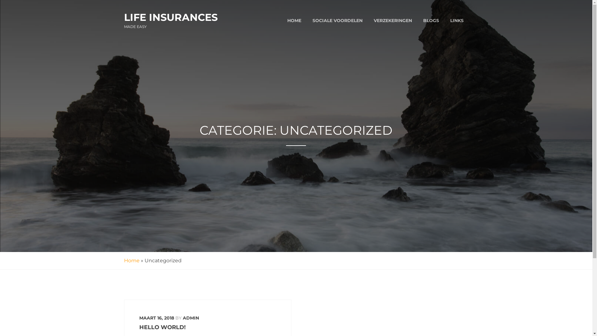 The width and height of the screenshot is (597, 336). I want to click on SOCIALE VOORDELEN, so click(337, 21).